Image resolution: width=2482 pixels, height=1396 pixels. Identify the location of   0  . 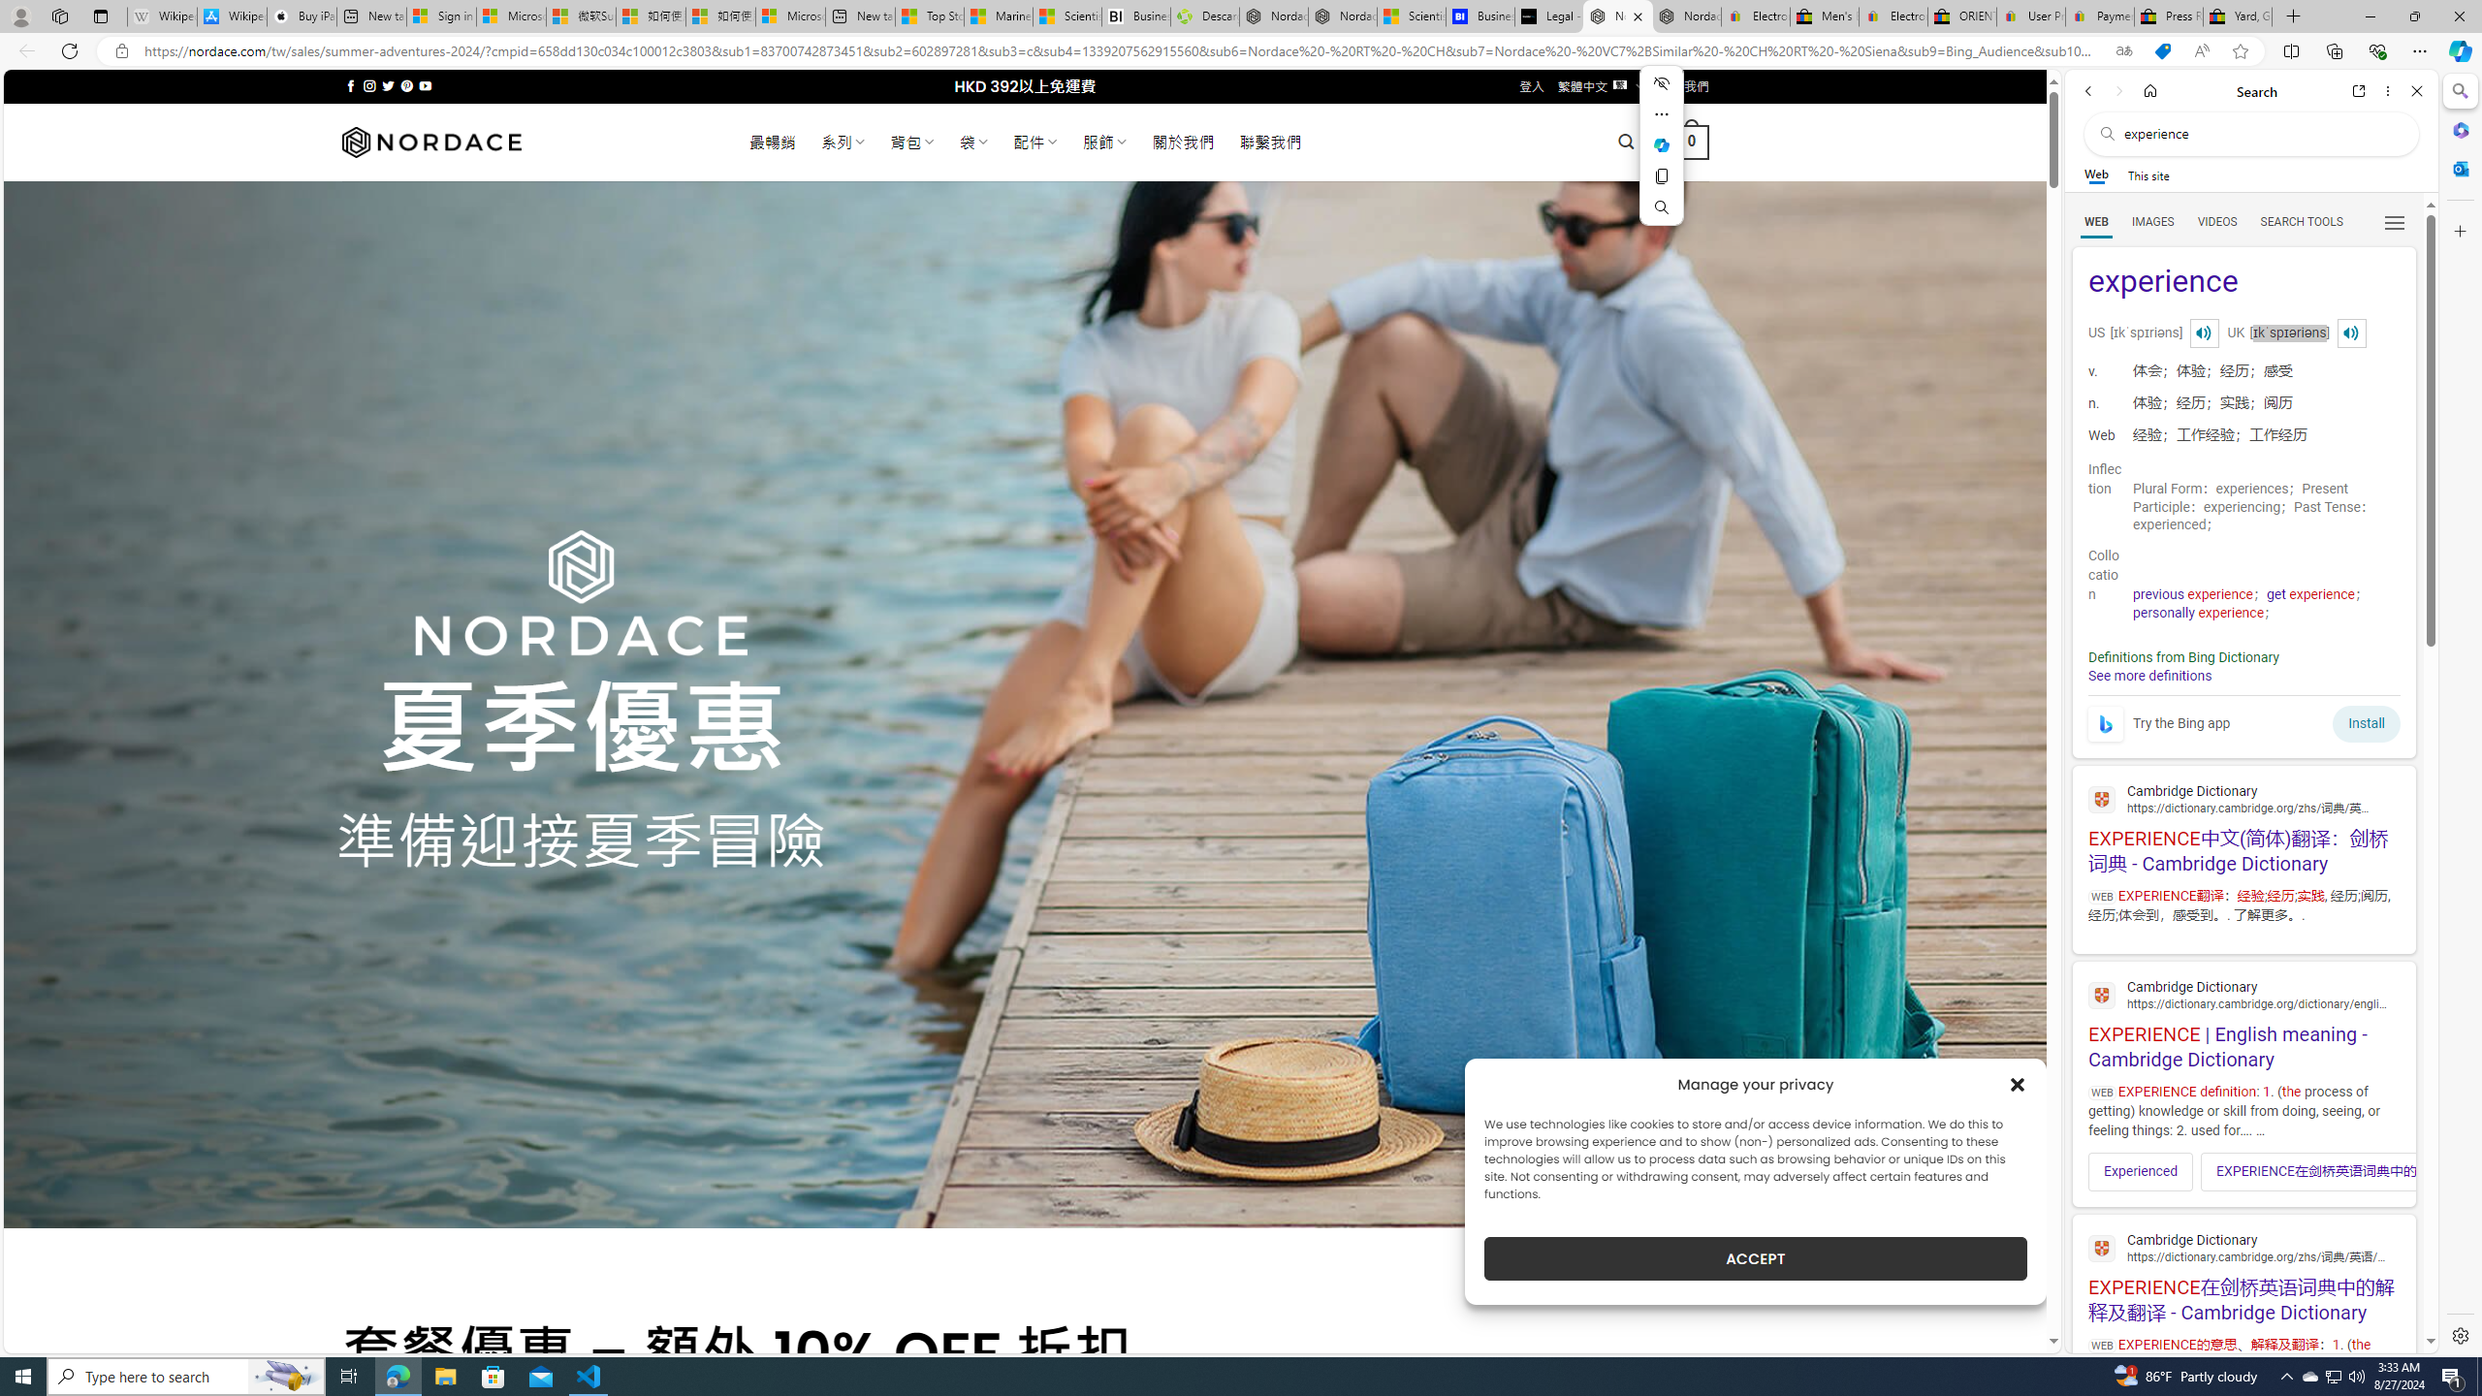
(1693, 142).